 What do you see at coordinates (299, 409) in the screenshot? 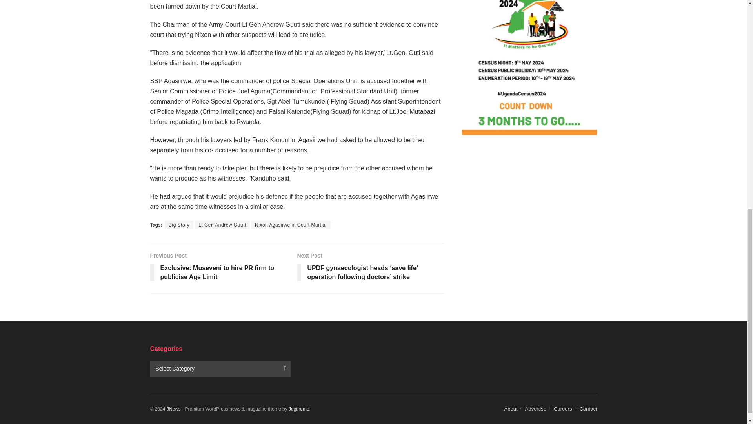
I see `Jegtheme` at bounding box center [299, 409].